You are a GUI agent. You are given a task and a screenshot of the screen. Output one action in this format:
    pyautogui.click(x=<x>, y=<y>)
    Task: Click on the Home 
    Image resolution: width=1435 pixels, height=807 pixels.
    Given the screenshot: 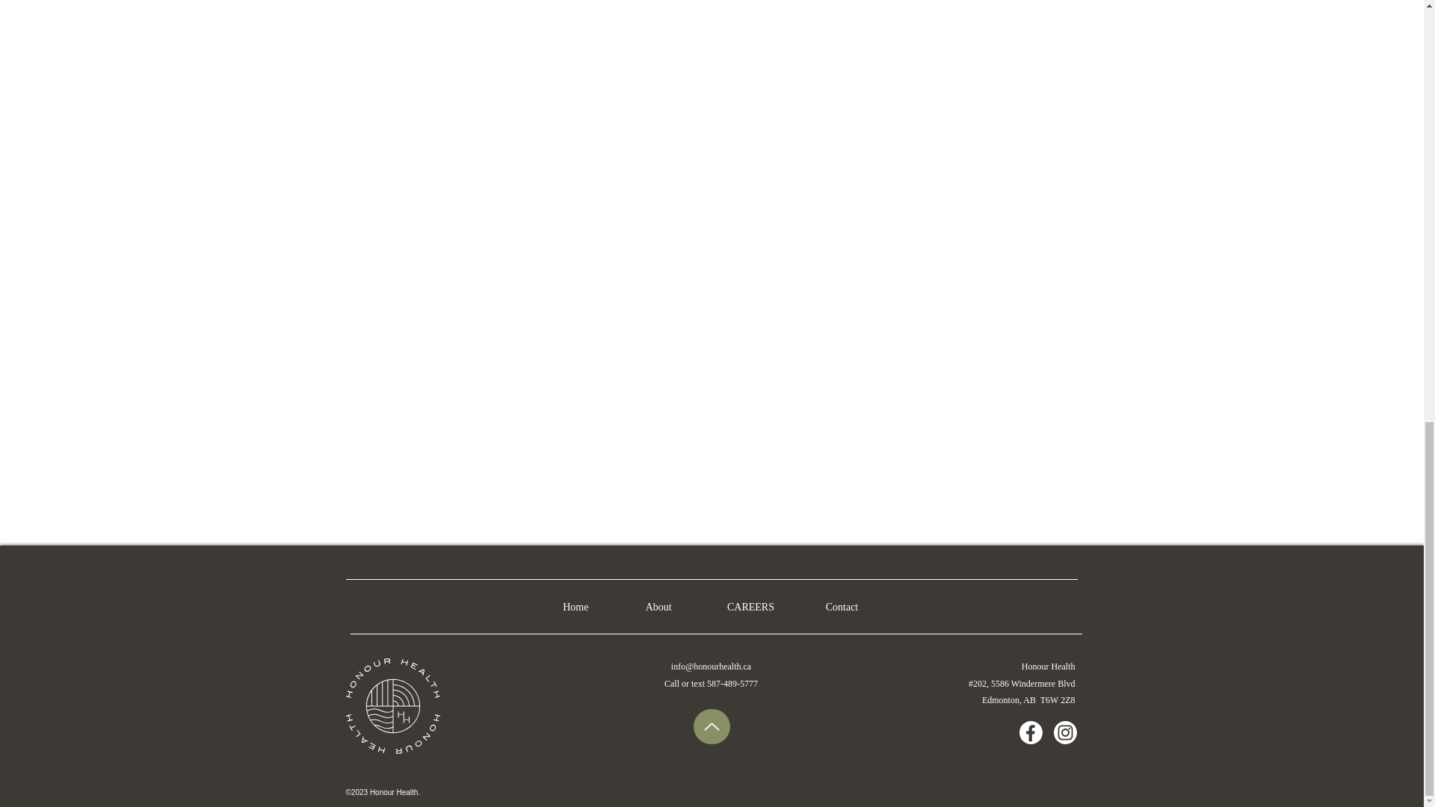 What is the action you would take?
    pyautogui.click(x=577, y=607)
    